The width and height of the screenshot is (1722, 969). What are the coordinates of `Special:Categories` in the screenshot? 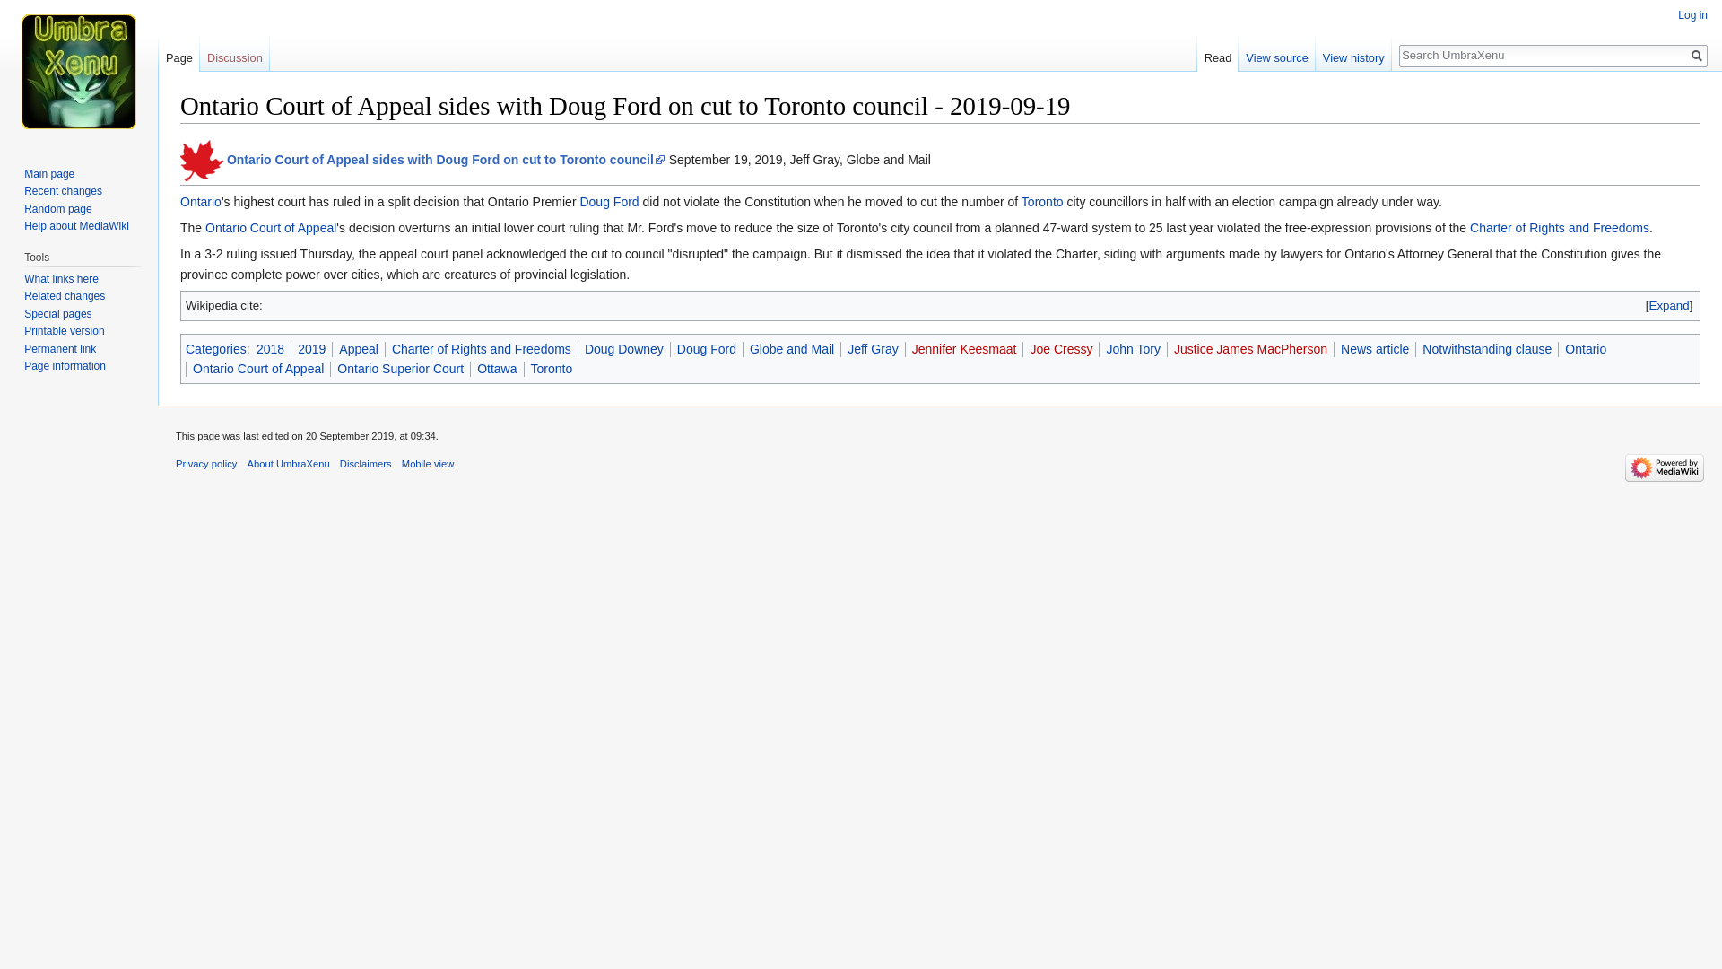 It's located at (215, 348).